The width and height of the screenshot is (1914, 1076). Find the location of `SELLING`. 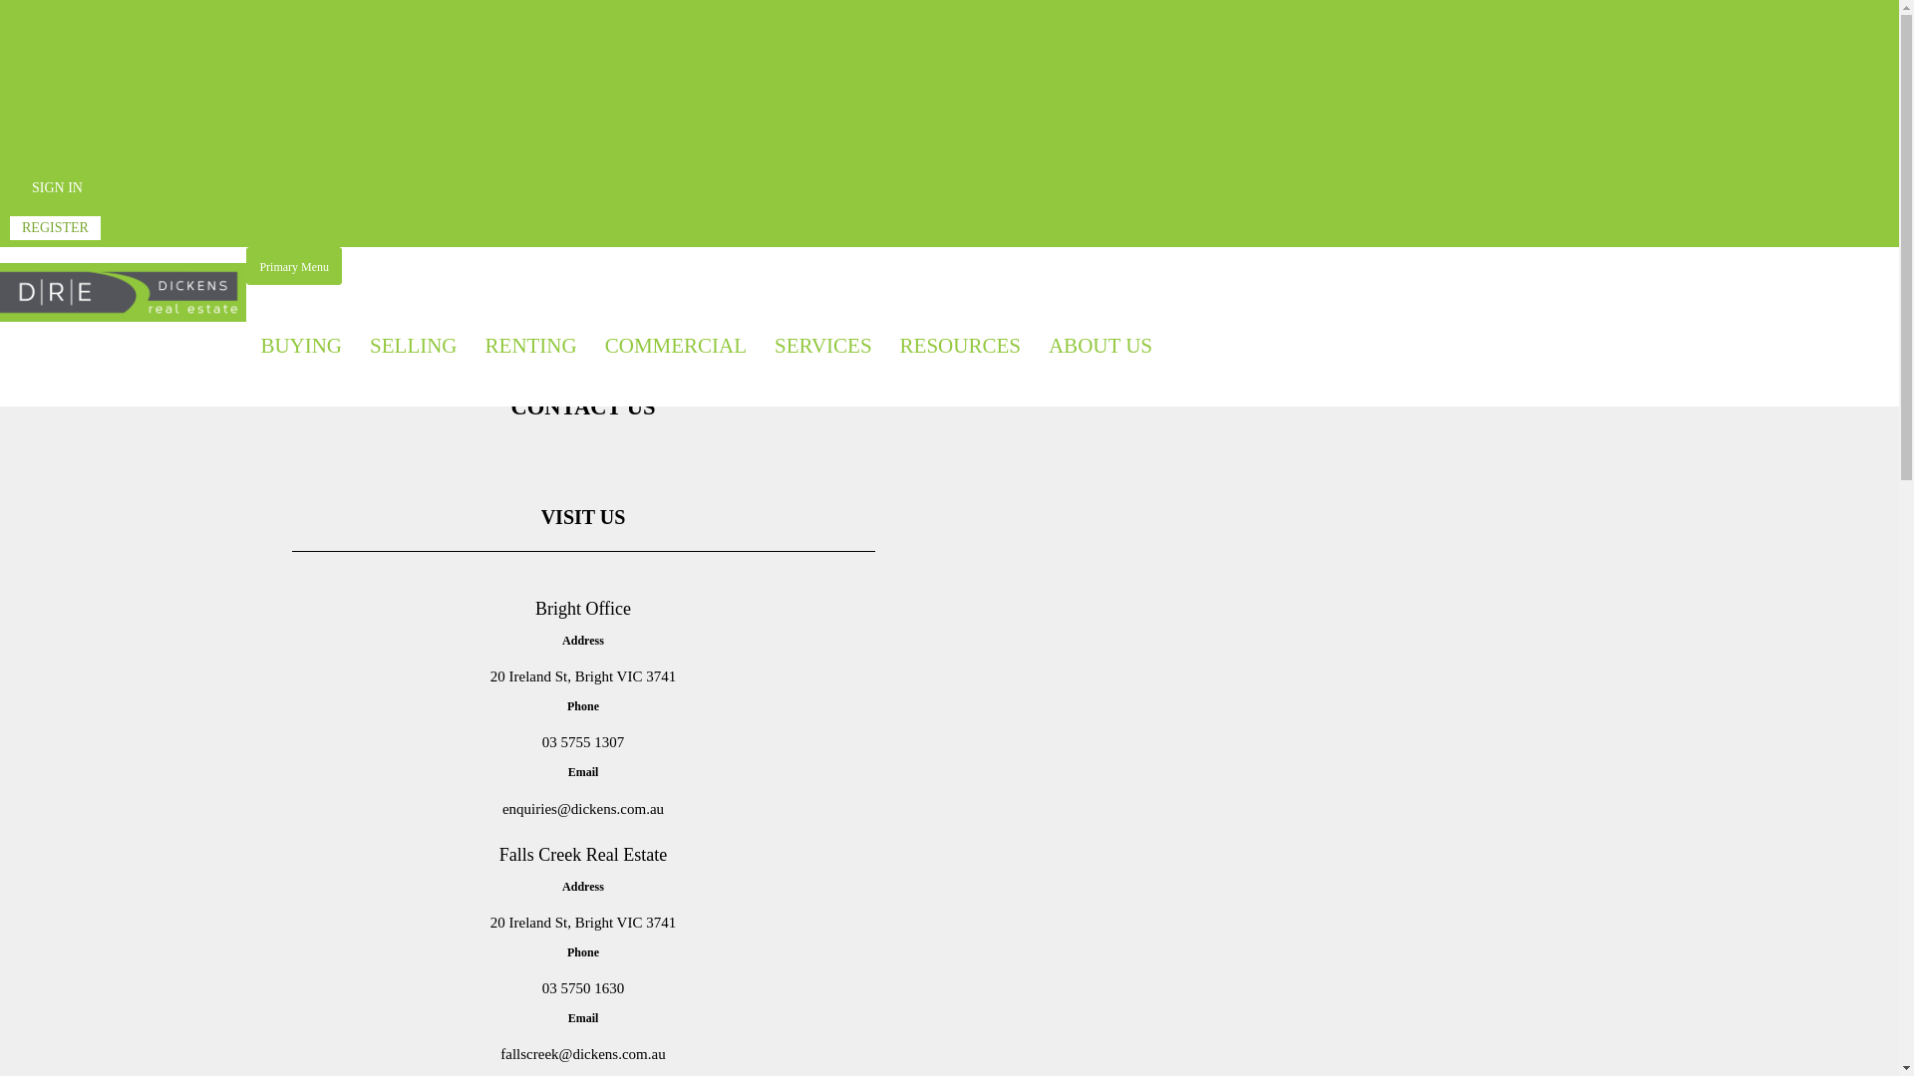

SELLING is located at coordinates (414, 346).